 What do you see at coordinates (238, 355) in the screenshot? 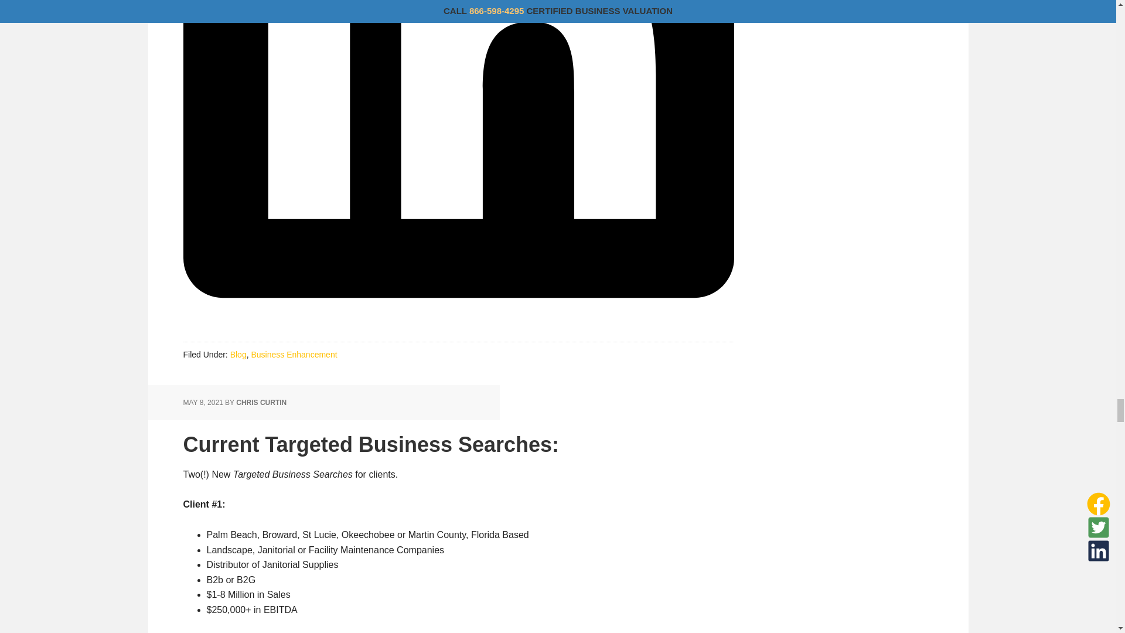
I see `Blog` at bounding box center [238, 355].